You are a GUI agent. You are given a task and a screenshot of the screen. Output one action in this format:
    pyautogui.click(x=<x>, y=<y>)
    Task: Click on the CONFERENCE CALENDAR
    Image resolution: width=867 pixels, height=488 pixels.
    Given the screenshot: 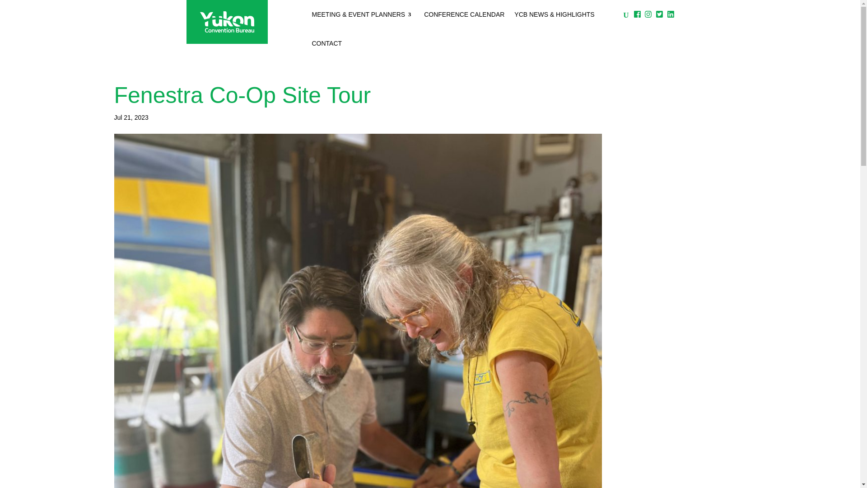 What is the action you would take?
    pyautogui.click(x=464, y=14)
    